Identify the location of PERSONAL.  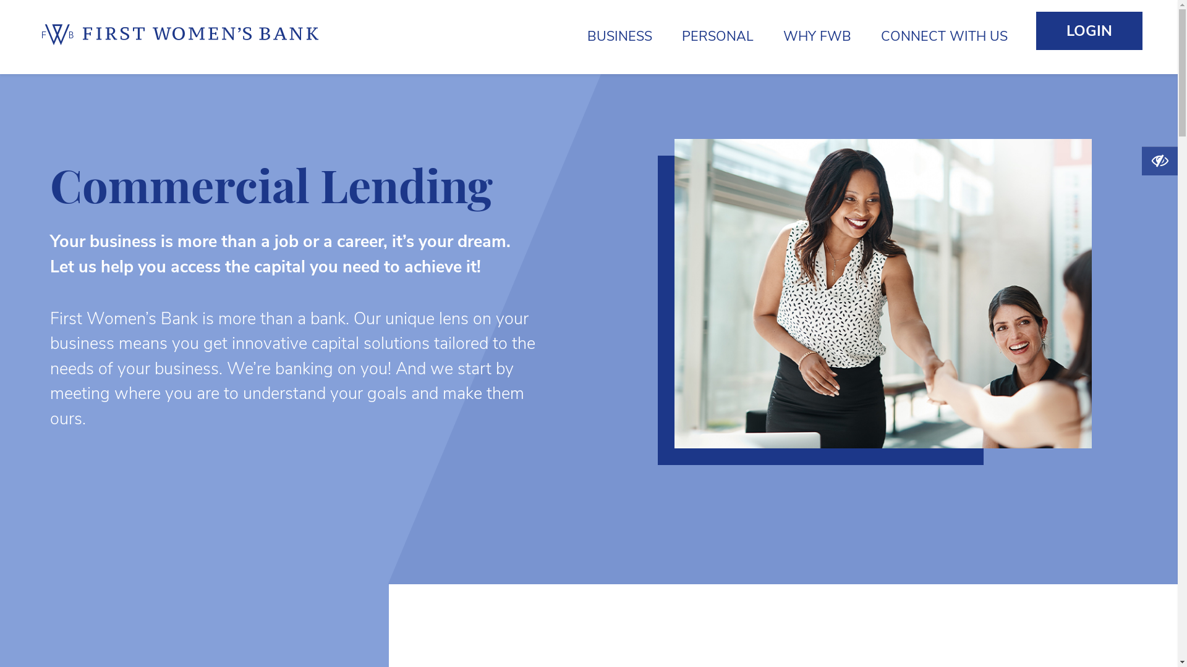
(718, 37).